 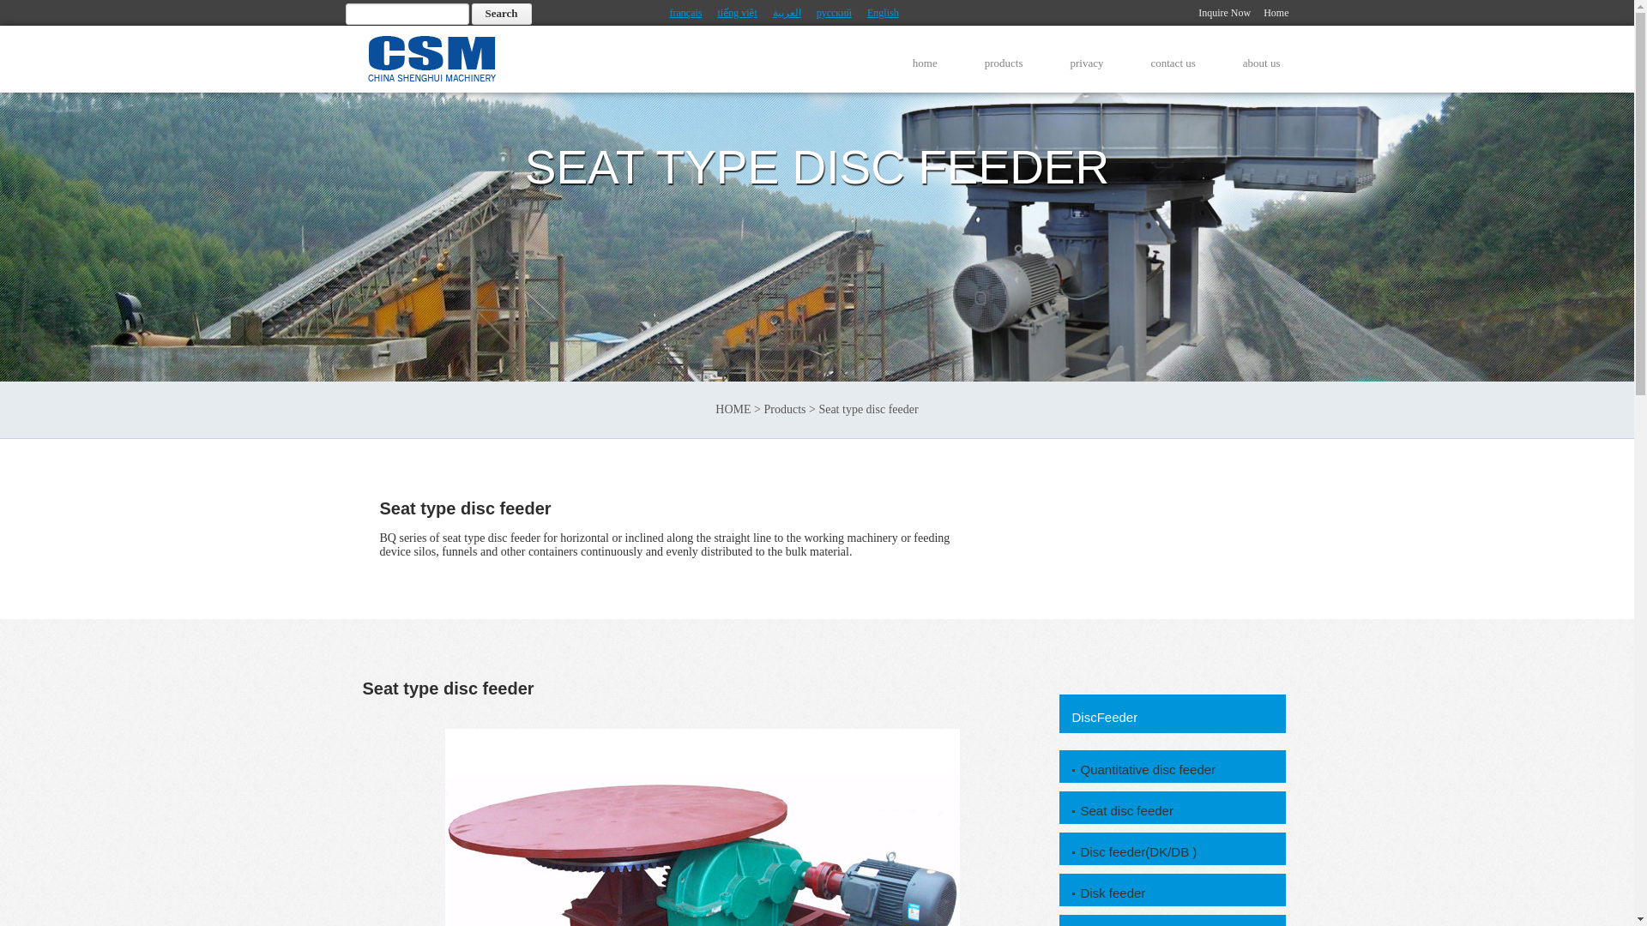 I want to click on Search, so click(x=501, y=14).